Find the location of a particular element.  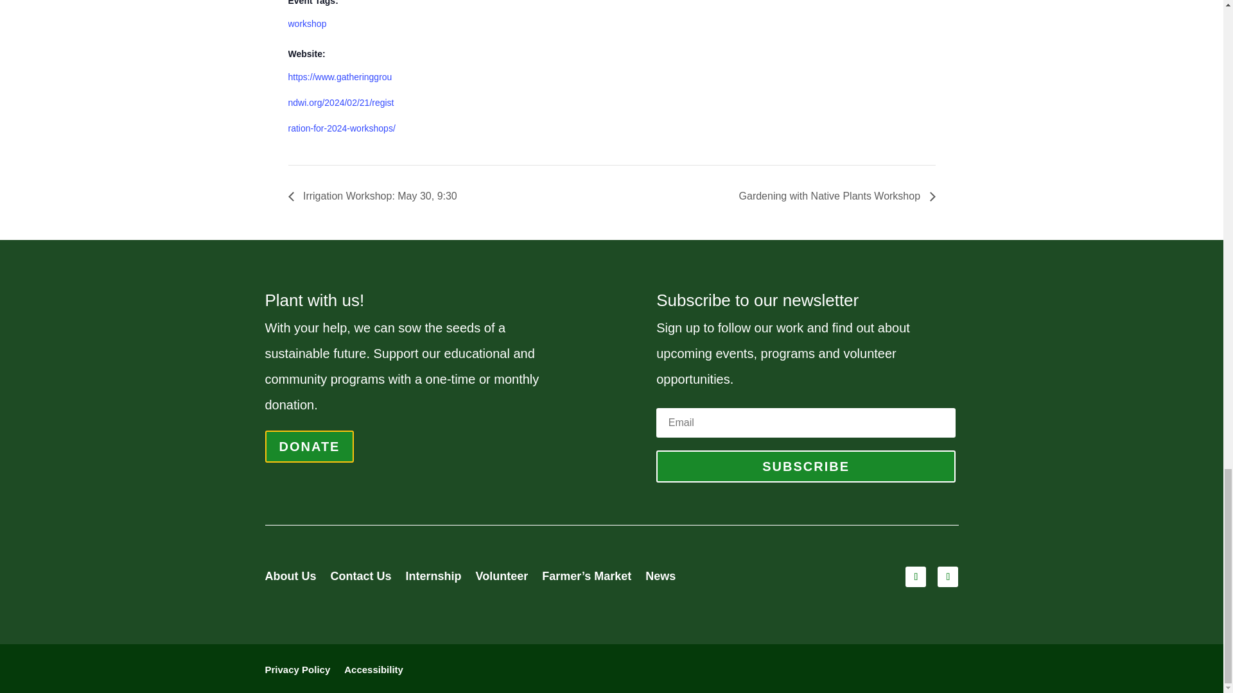

Internship is located at coordinates (433, 579).